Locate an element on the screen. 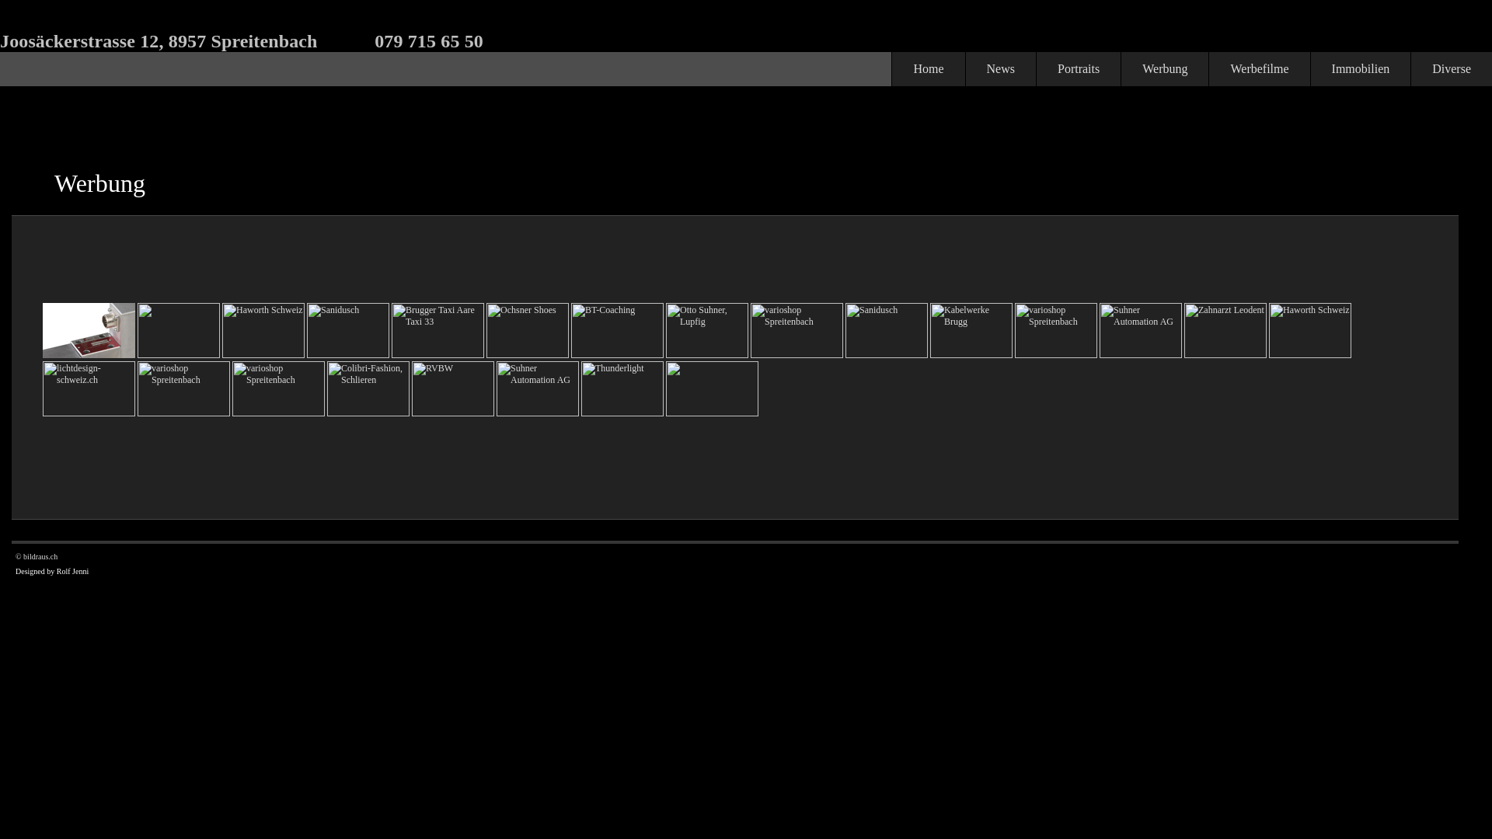 This screenshot has height=839, width=1492. Werbefilme is located at coordinates (1259, 69).